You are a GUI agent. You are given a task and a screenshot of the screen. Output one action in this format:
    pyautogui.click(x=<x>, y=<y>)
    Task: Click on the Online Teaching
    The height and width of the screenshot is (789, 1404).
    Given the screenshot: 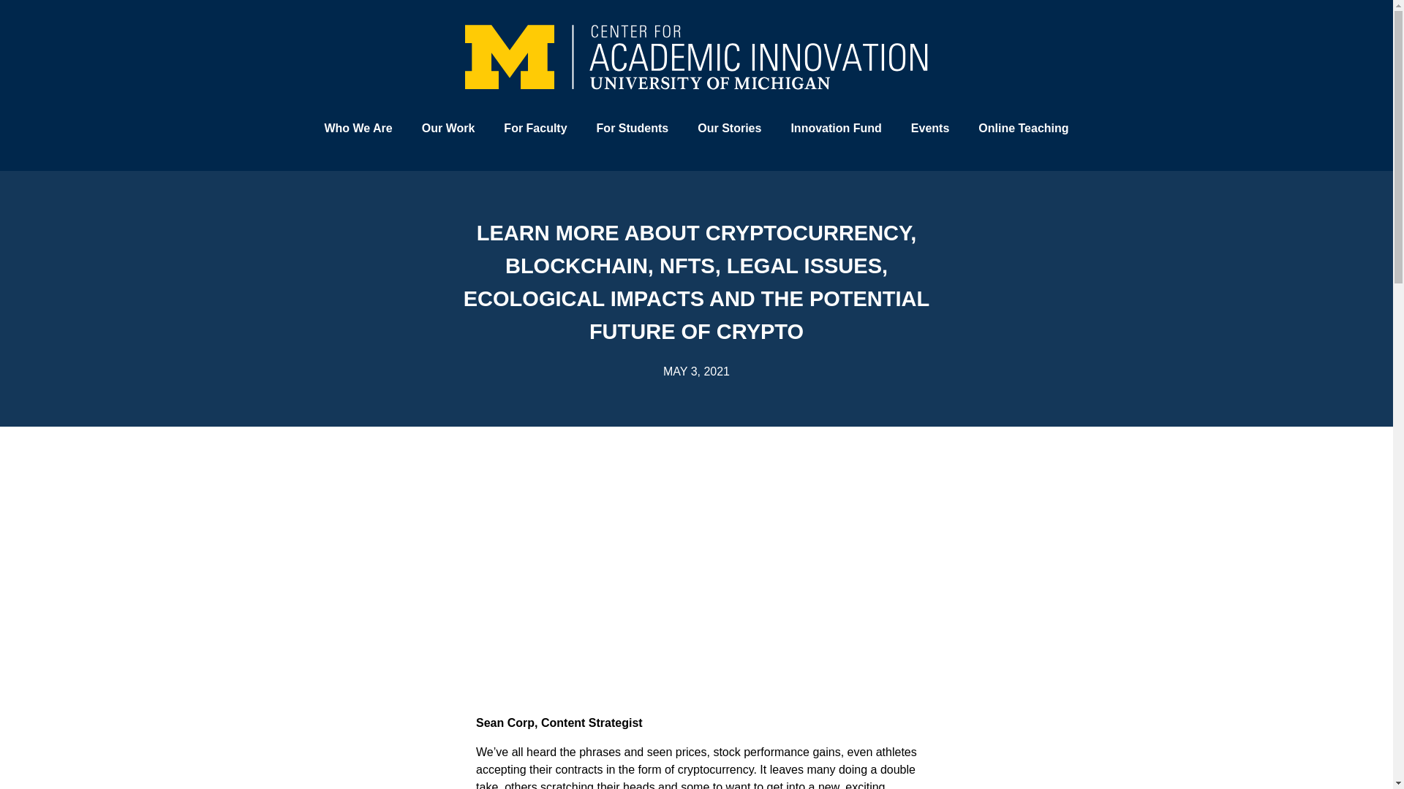 What is the action you would take?
    pyautogui.click(x=1022, y=127)
    